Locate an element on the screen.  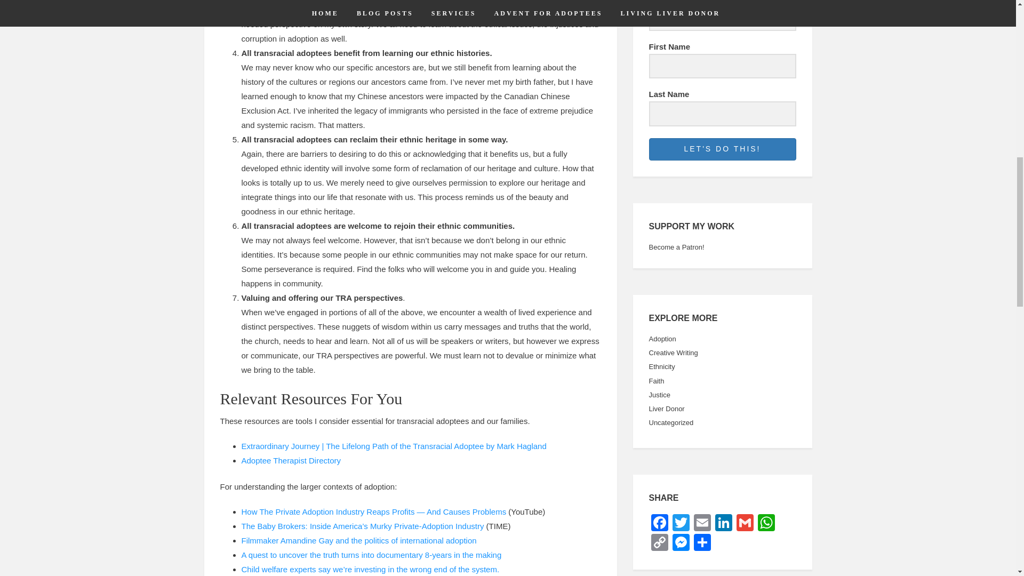
Adoptee Therapist Directory is located at coordinates (290, 460).